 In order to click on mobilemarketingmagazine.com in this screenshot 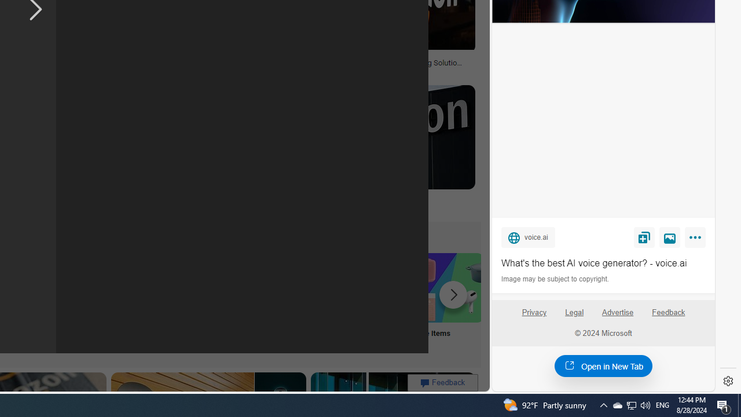, I will do `click(332, 71)`.